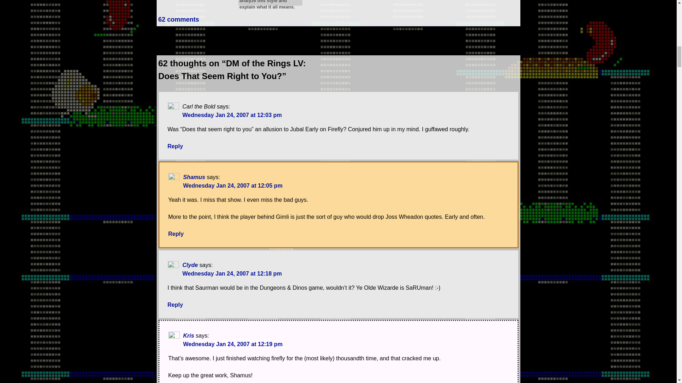 This screenshot has height=383, width=682. Describe the element at coordinates (233, 186) in the screenshot. I see `Wednesday Jan 24, 2007 at 12:05 pm` at that location.